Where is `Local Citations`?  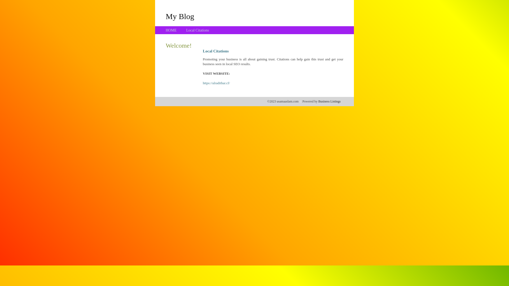
Local Citations is located at coordinates (198, 30).